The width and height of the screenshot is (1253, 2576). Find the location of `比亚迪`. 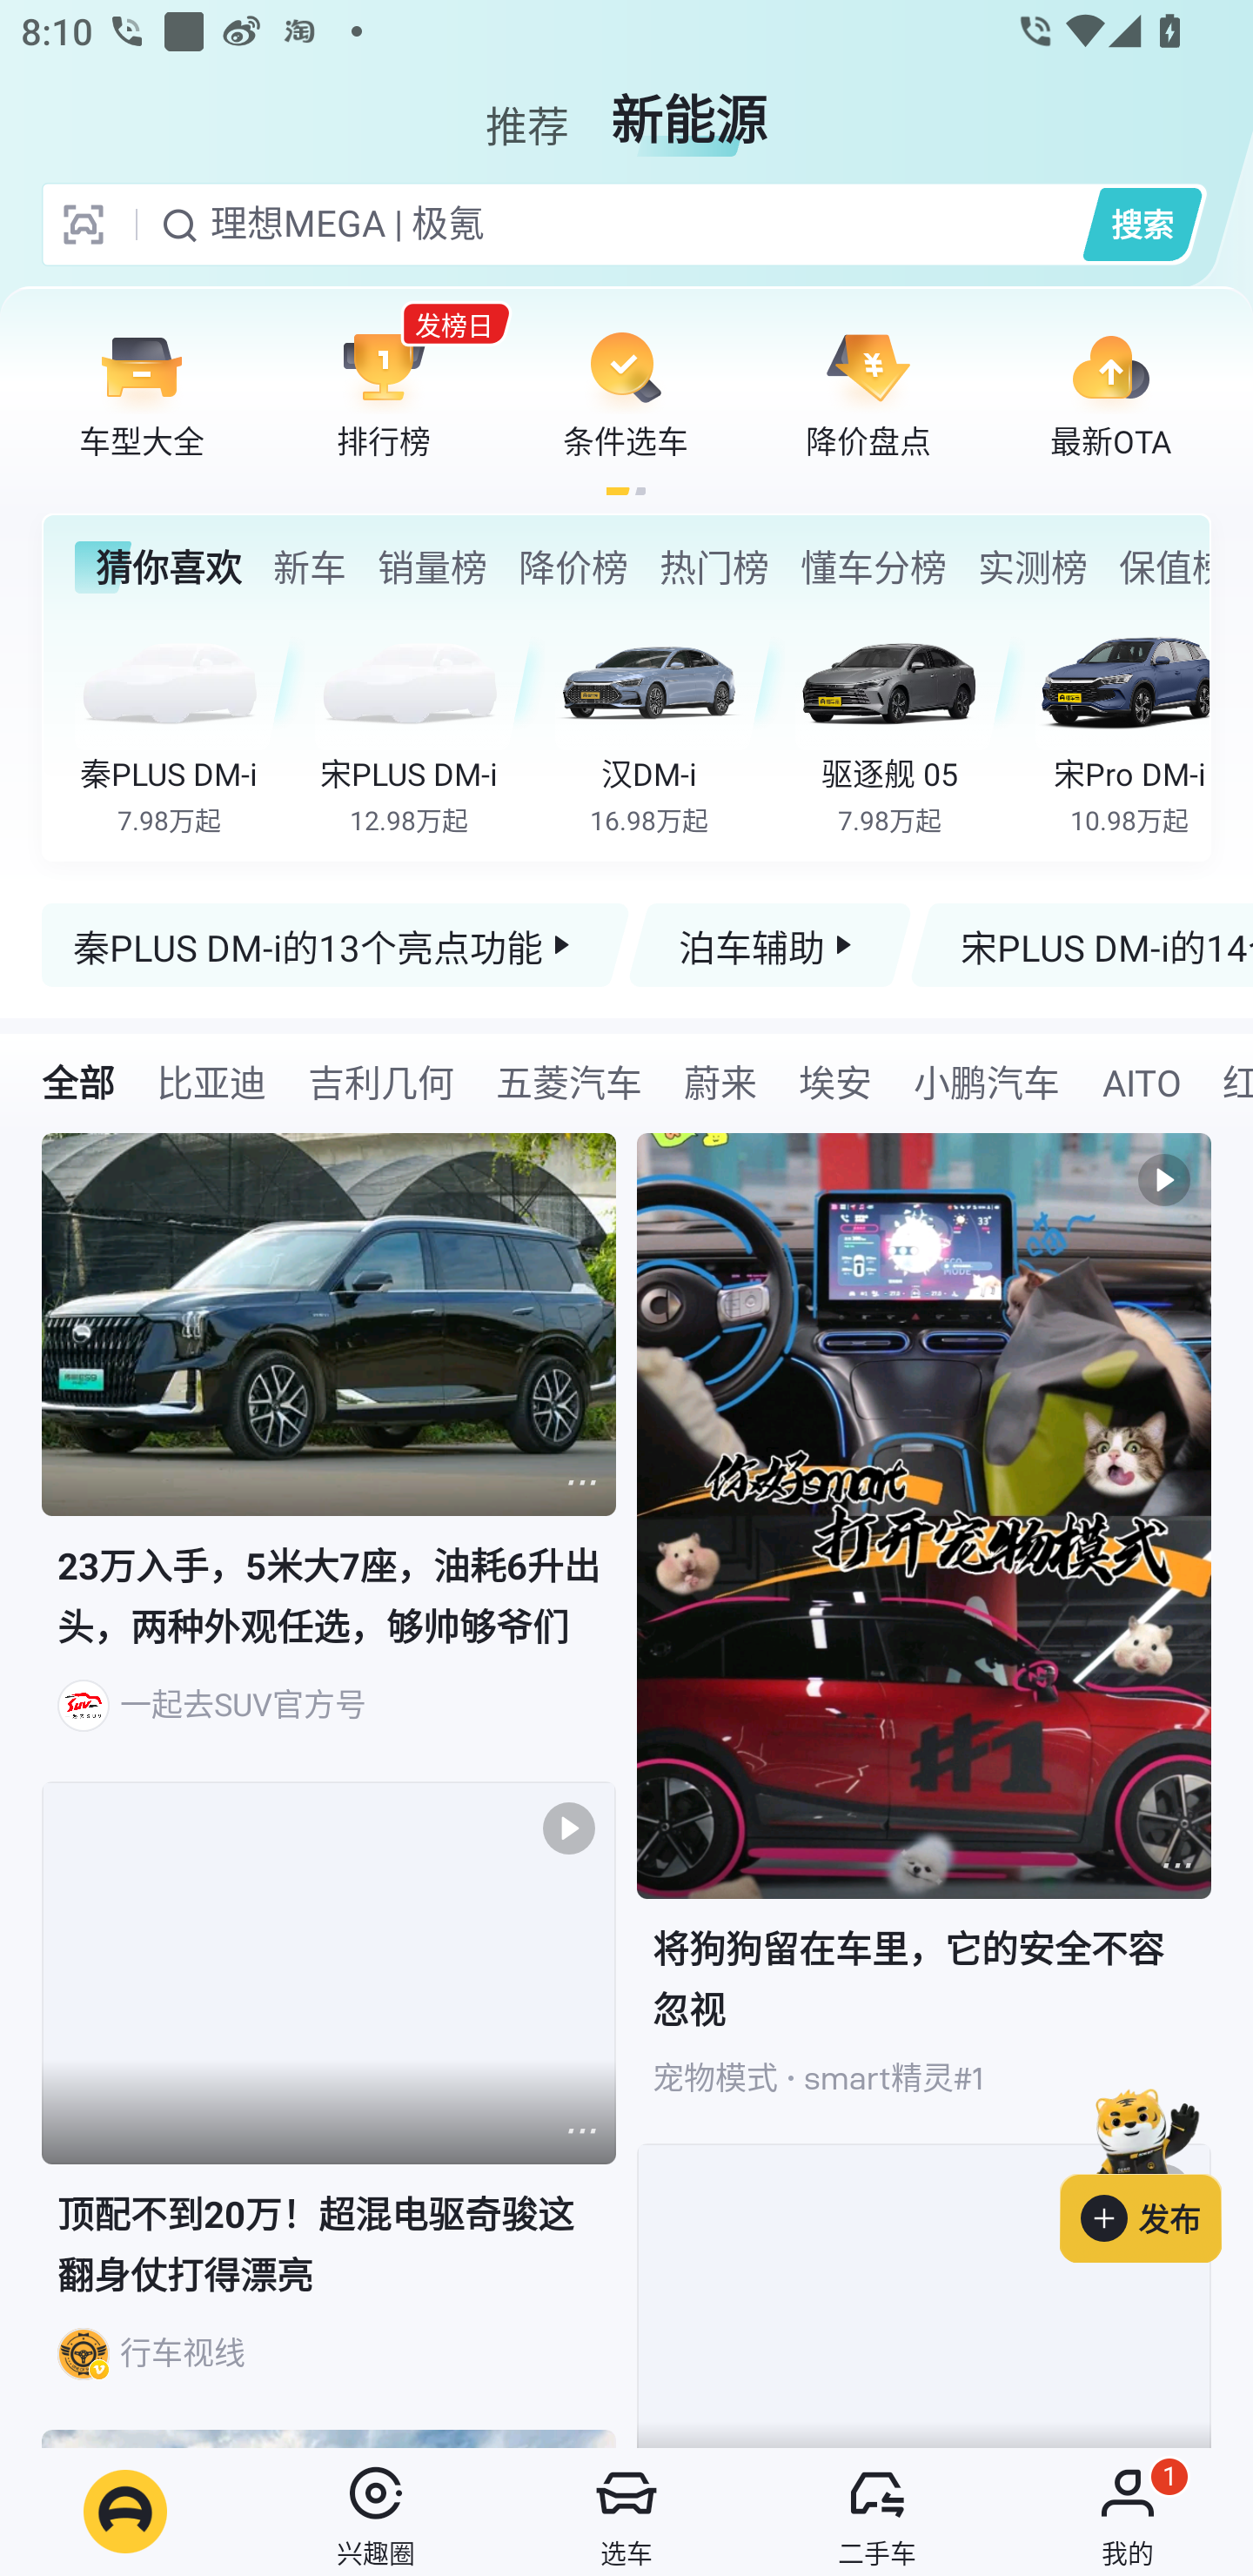

比亚迪 is located at coordinates (211, 1081).